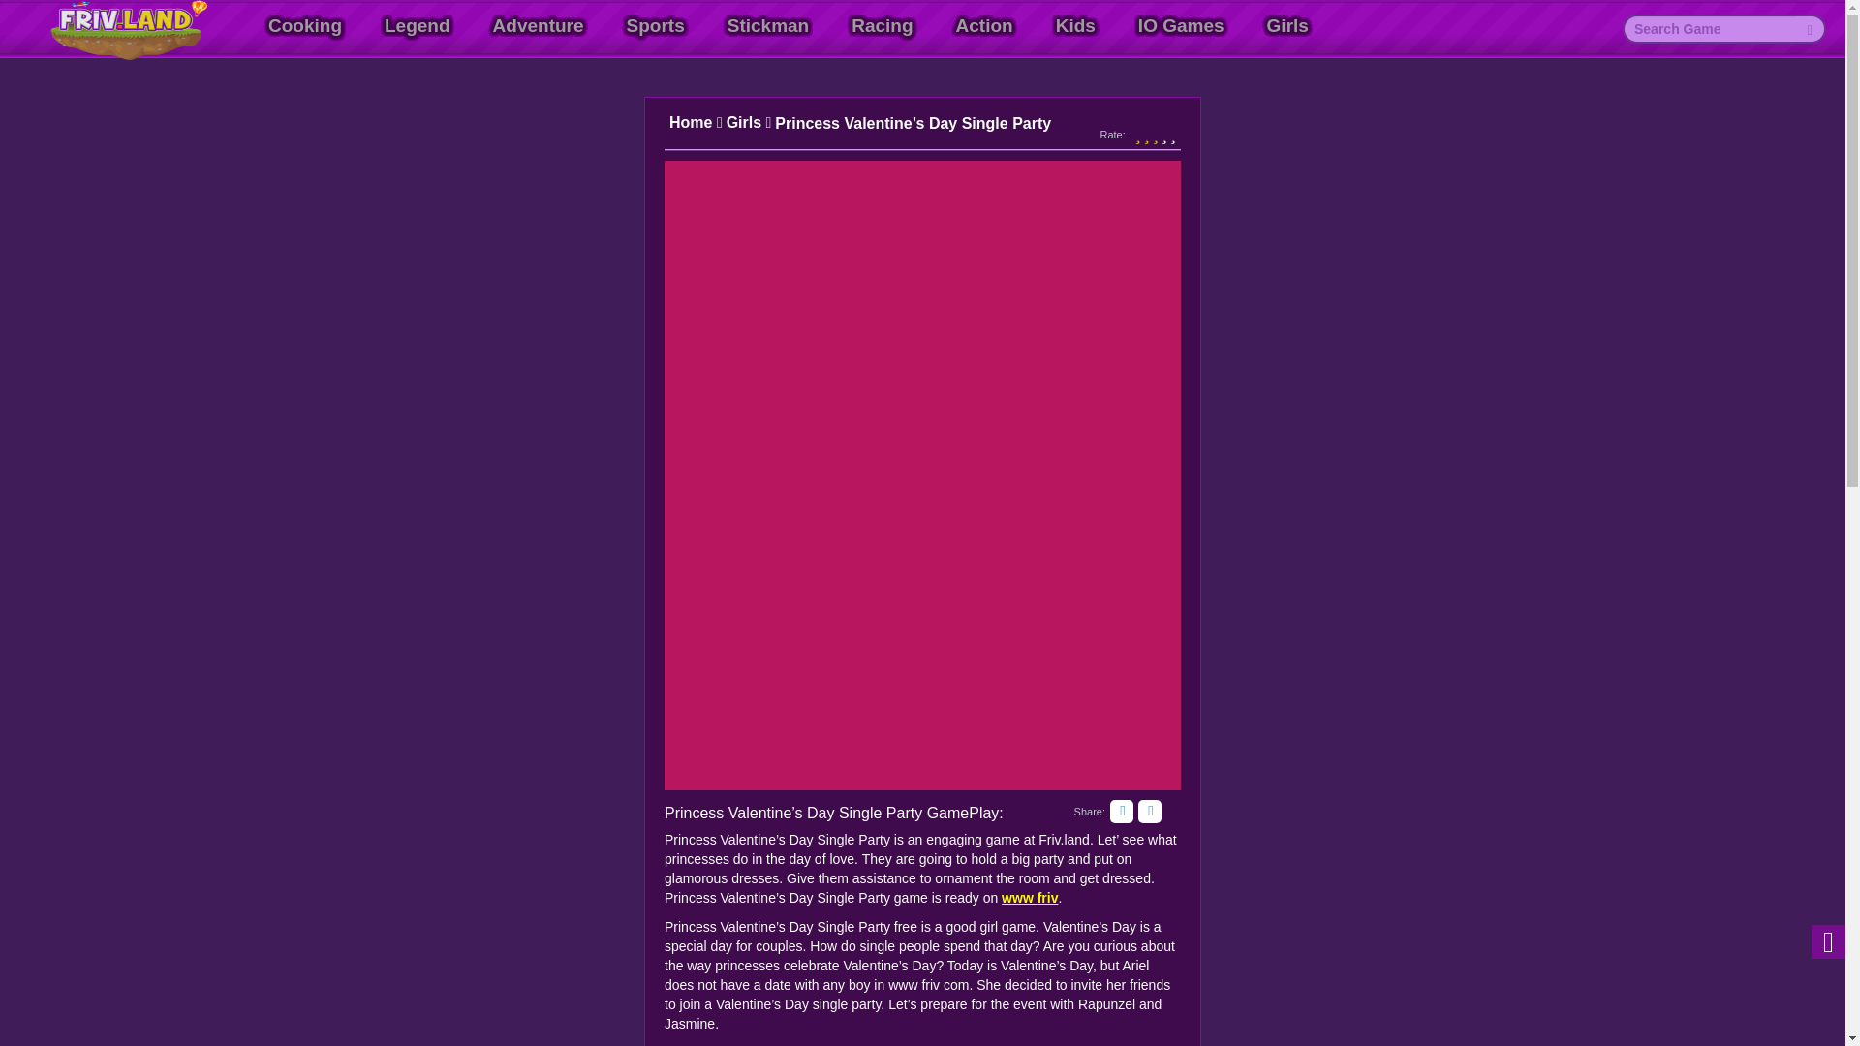 This screenshot has height=1046, width=1860. Describe the element at coordinates (696, 123) in the screenshot. I see `Home` at that location.